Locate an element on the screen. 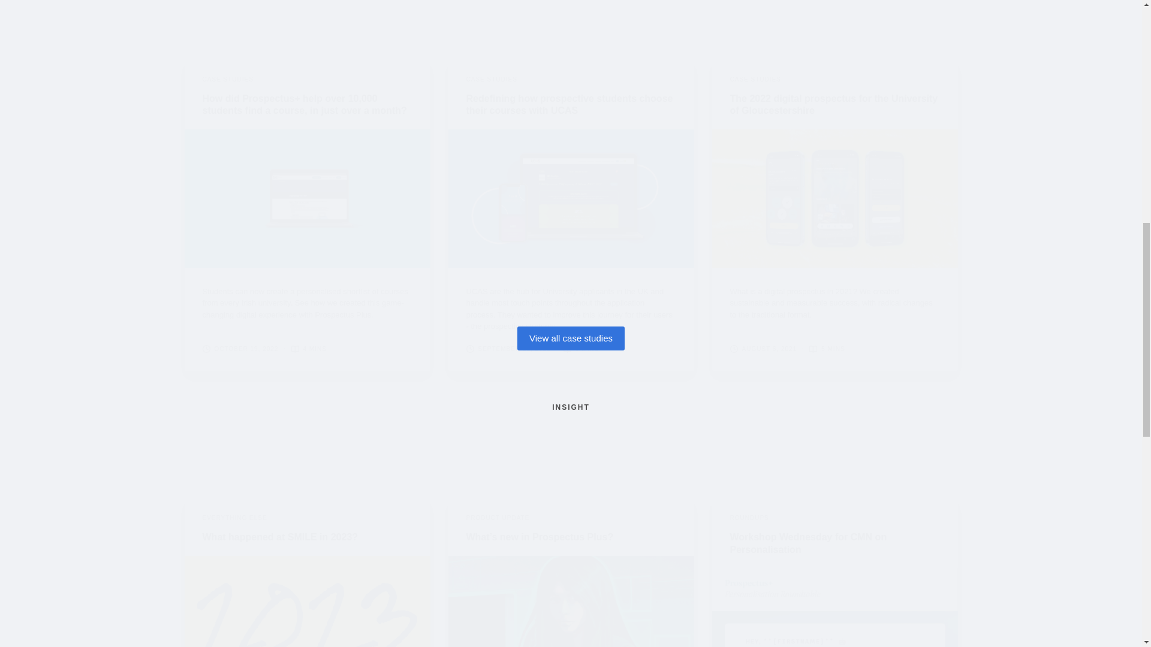  What happened at SMILE in 2023? 4 is located at coordinates (307, 601).